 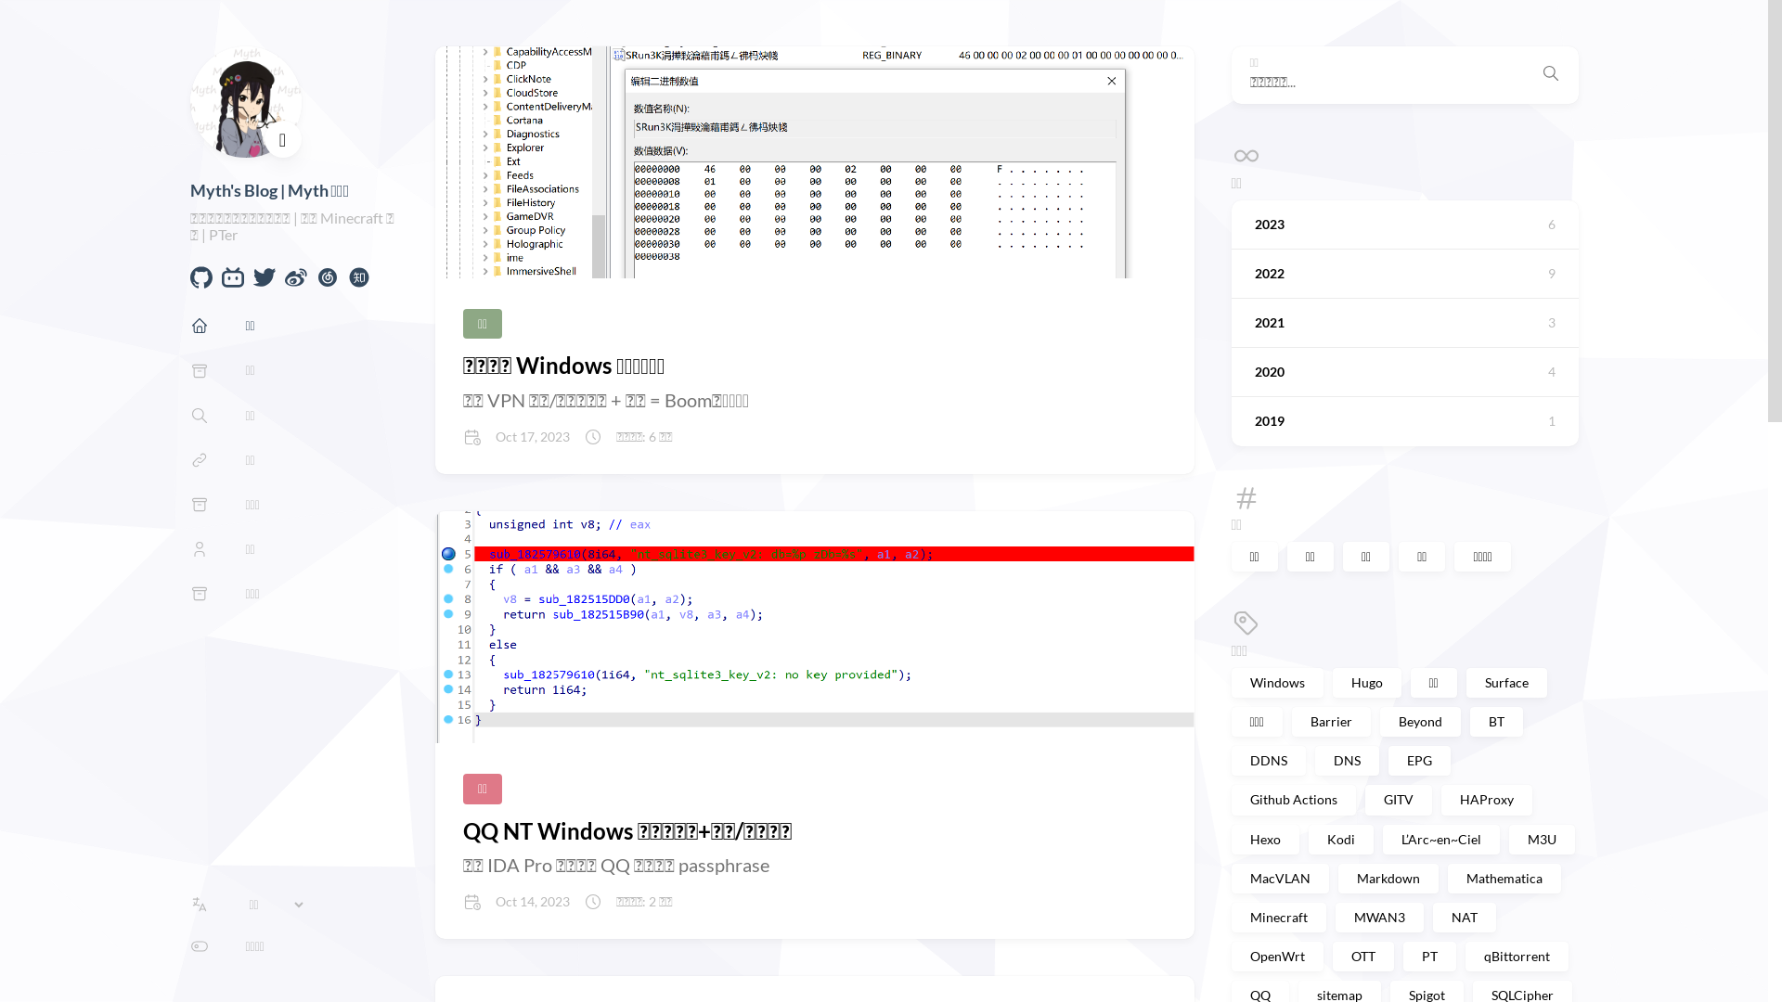 What do you see at coordinates (1388, 879) in the screenshot?
I see `Markdown` at bounding box center [1388, 879].